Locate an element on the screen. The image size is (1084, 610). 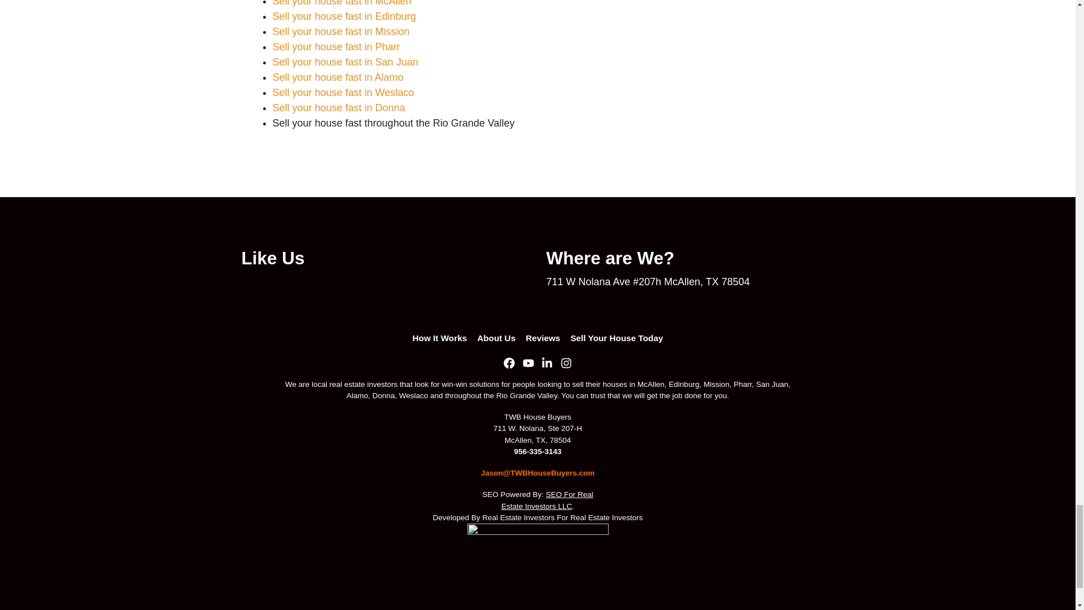
Sell your house fast in Donna is located at coordinates (338, 107).